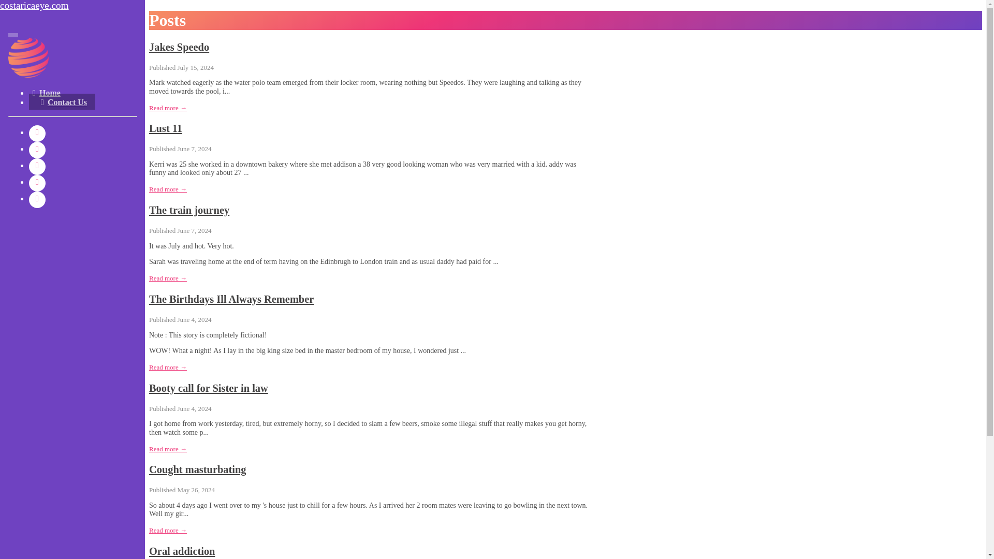 The height and width of the screenshot is (559, 994). Describe the element at coordinates (72, 5) in the screenshot. I see `costaricaeye.com` at that location.